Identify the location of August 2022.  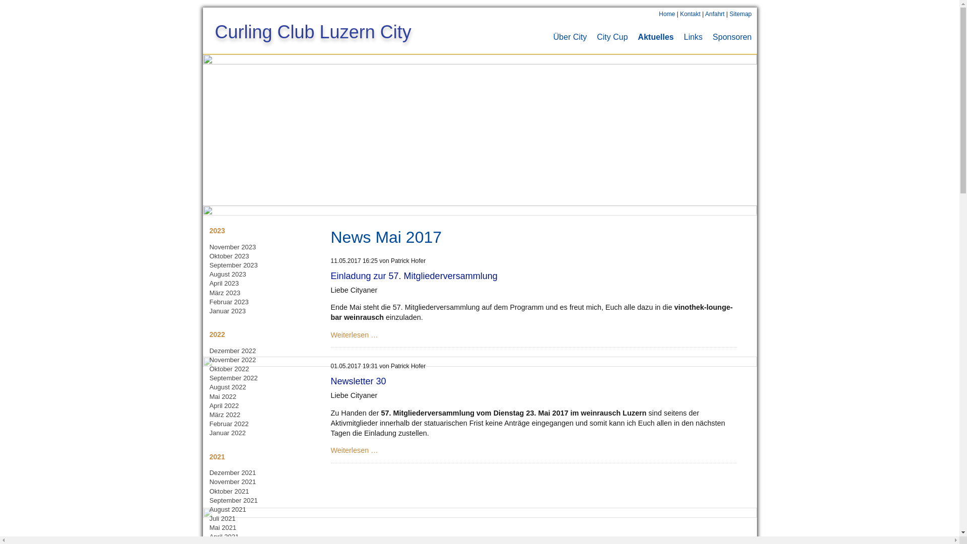
(228, 387).